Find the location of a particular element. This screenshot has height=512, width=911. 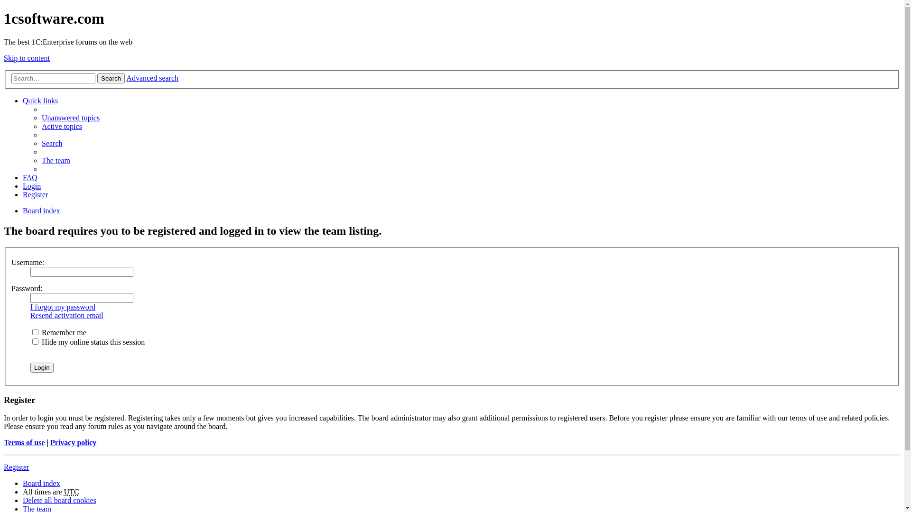

Quick links is located at coordinates (40, 101).